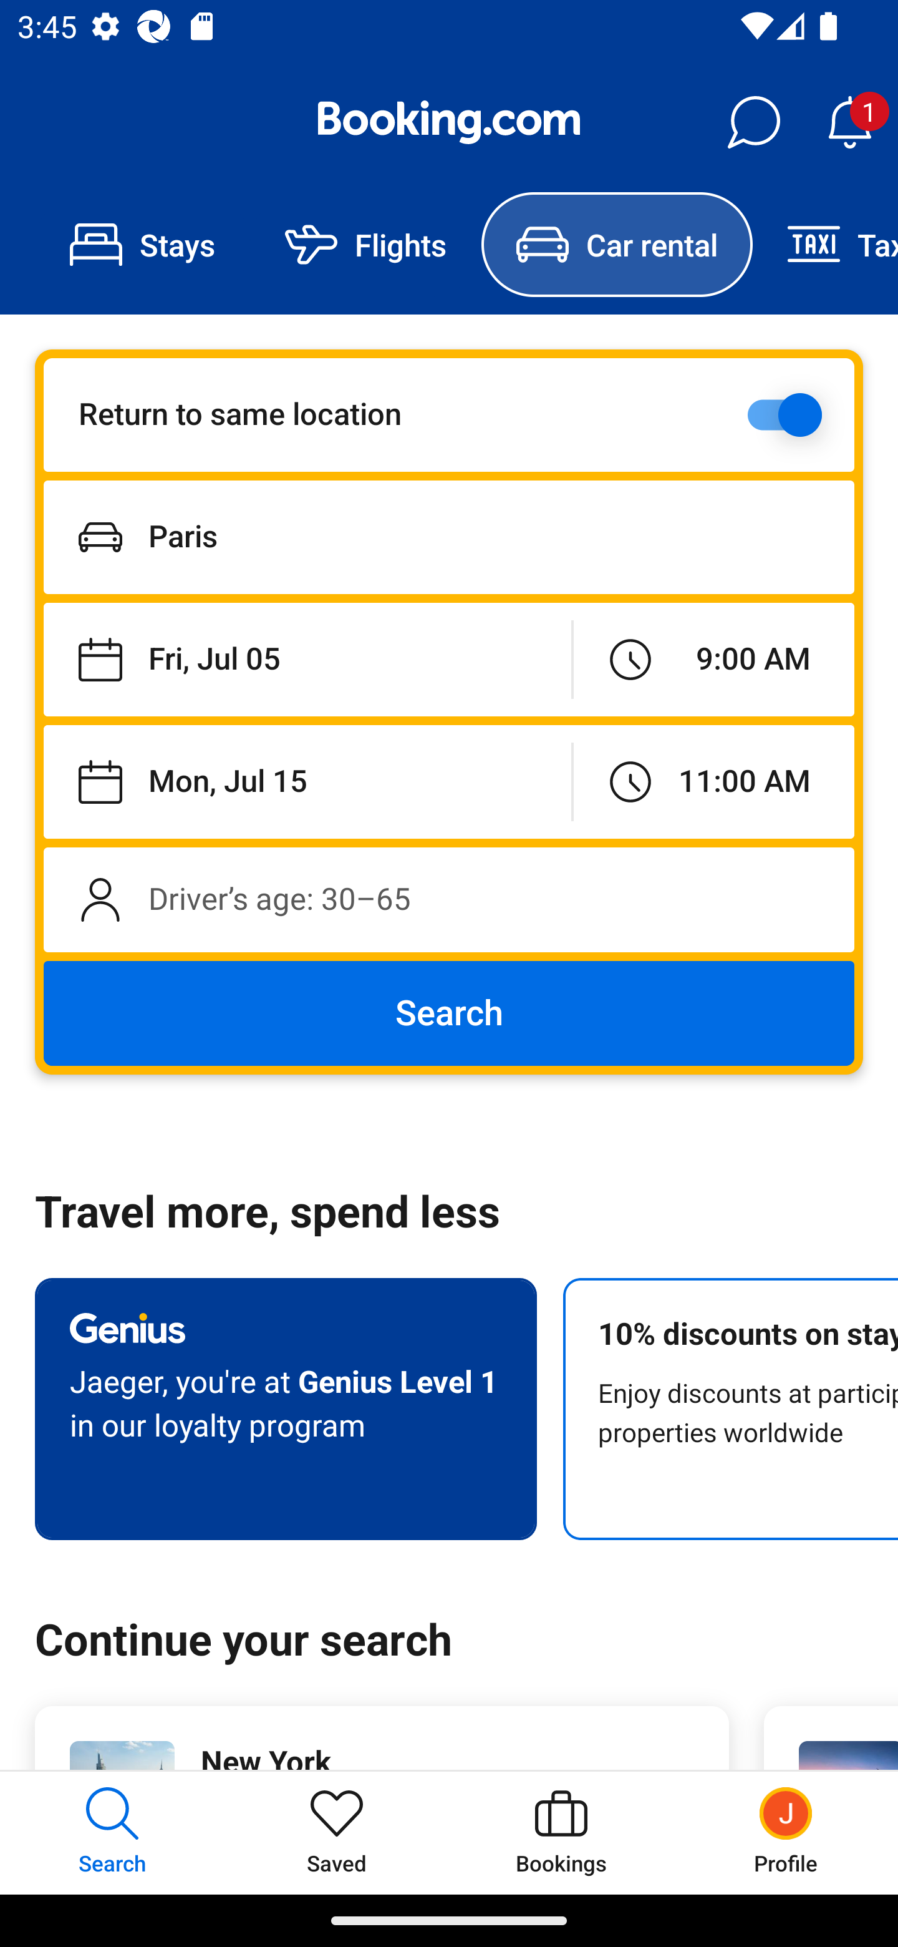  Describe the element at coordinates (337, 1832) in the screenshot. I see `Saved` at that location.